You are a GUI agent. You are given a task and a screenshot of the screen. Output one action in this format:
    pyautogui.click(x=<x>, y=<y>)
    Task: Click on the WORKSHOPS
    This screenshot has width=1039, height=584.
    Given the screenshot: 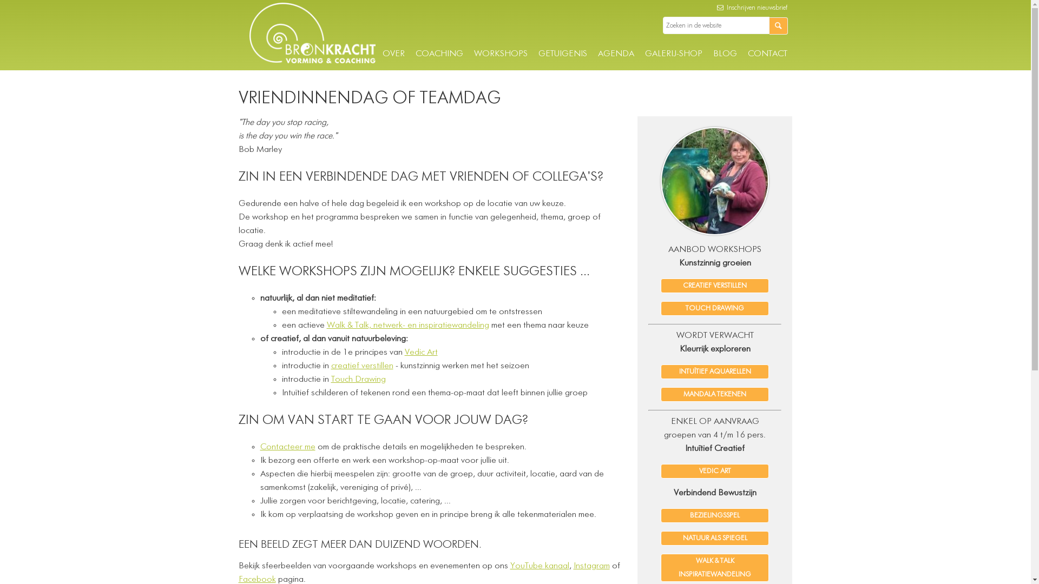 What is the action you would take?
    pyautogui.click(x=501, y=54)
    